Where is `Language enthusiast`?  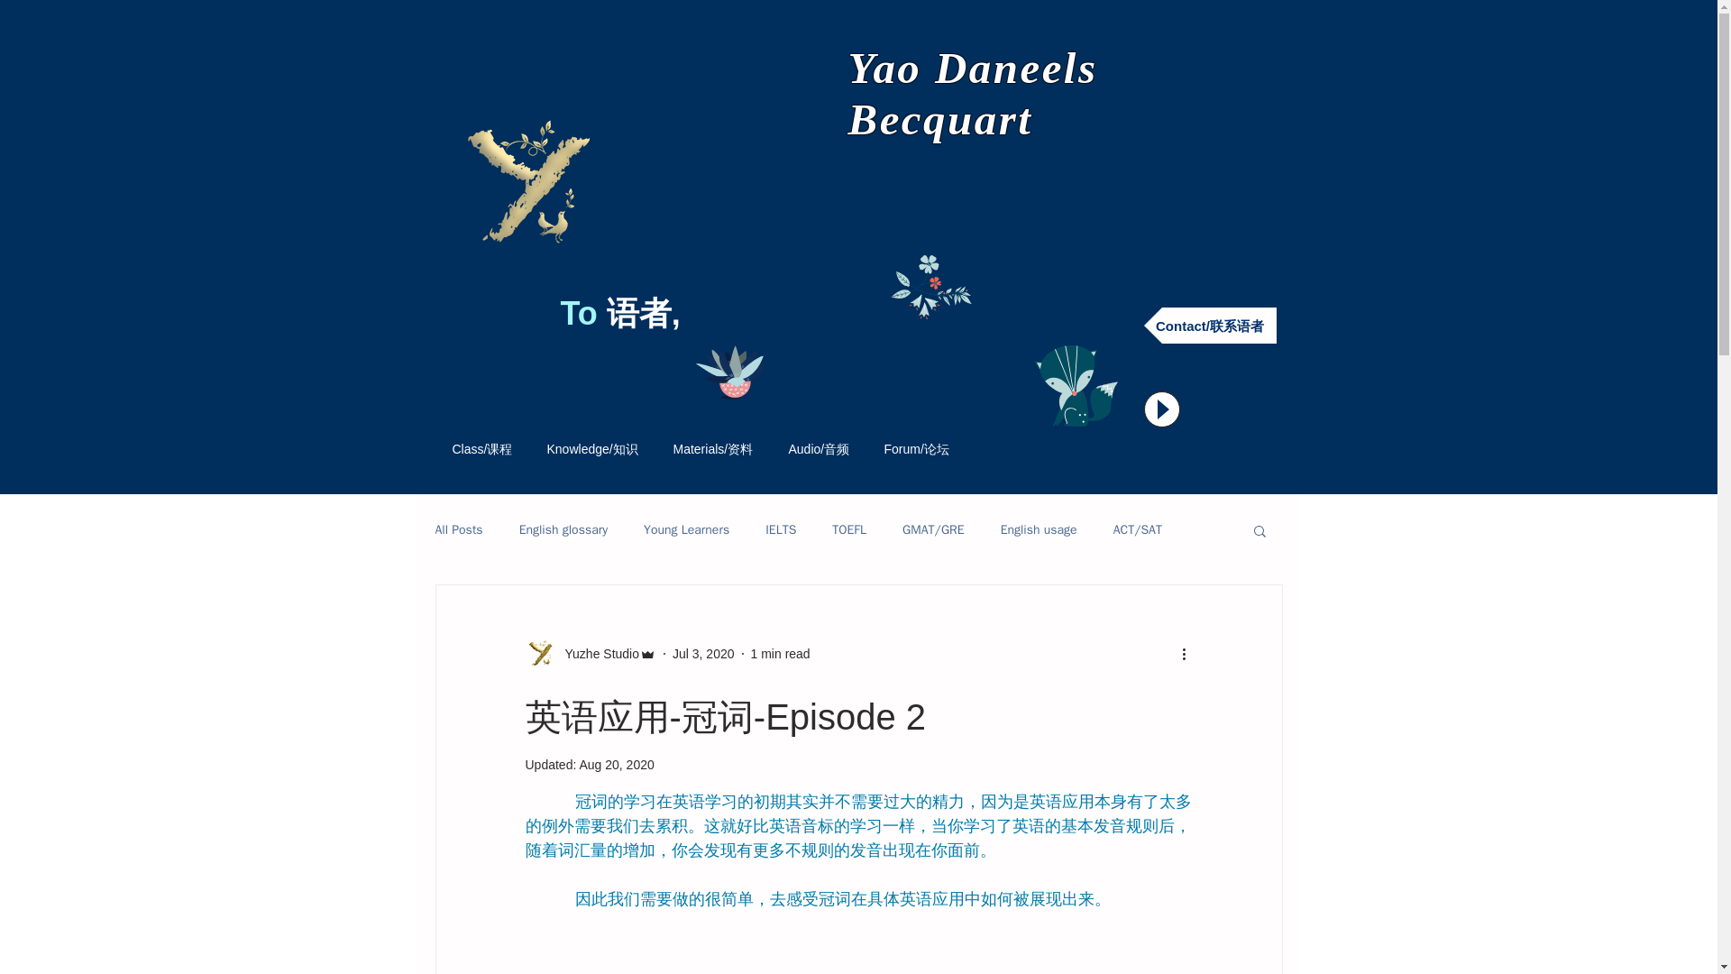 Language enthusiast is located at coordinates (521, 186).